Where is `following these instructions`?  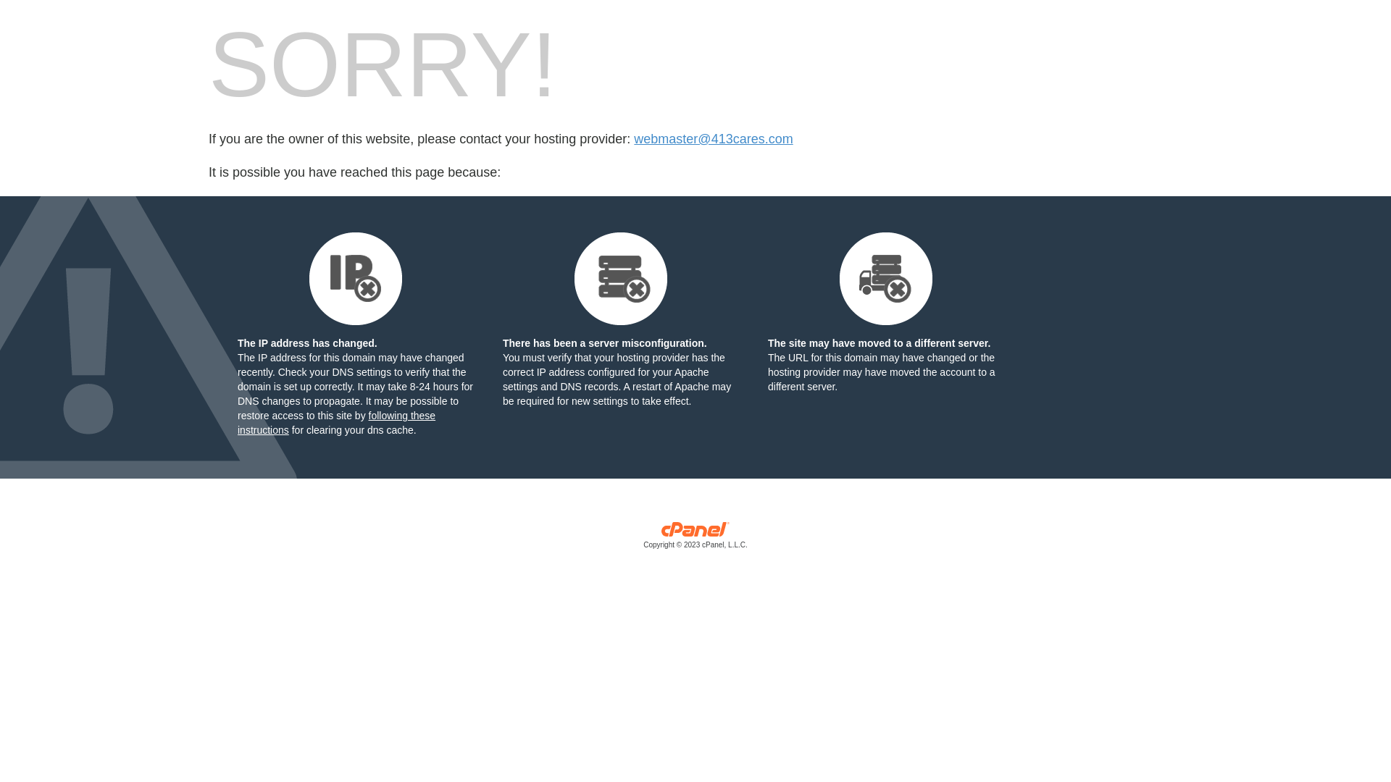
following these instructions is located at coordinates (336, 423).